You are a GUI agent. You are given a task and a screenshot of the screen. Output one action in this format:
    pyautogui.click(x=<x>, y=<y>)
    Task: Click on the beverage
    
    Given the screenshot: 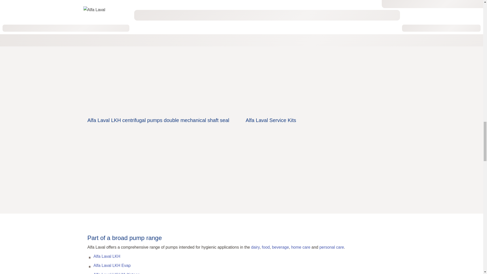 What is the action you would take?
    pyautogui.click(x=280, y=247)
    